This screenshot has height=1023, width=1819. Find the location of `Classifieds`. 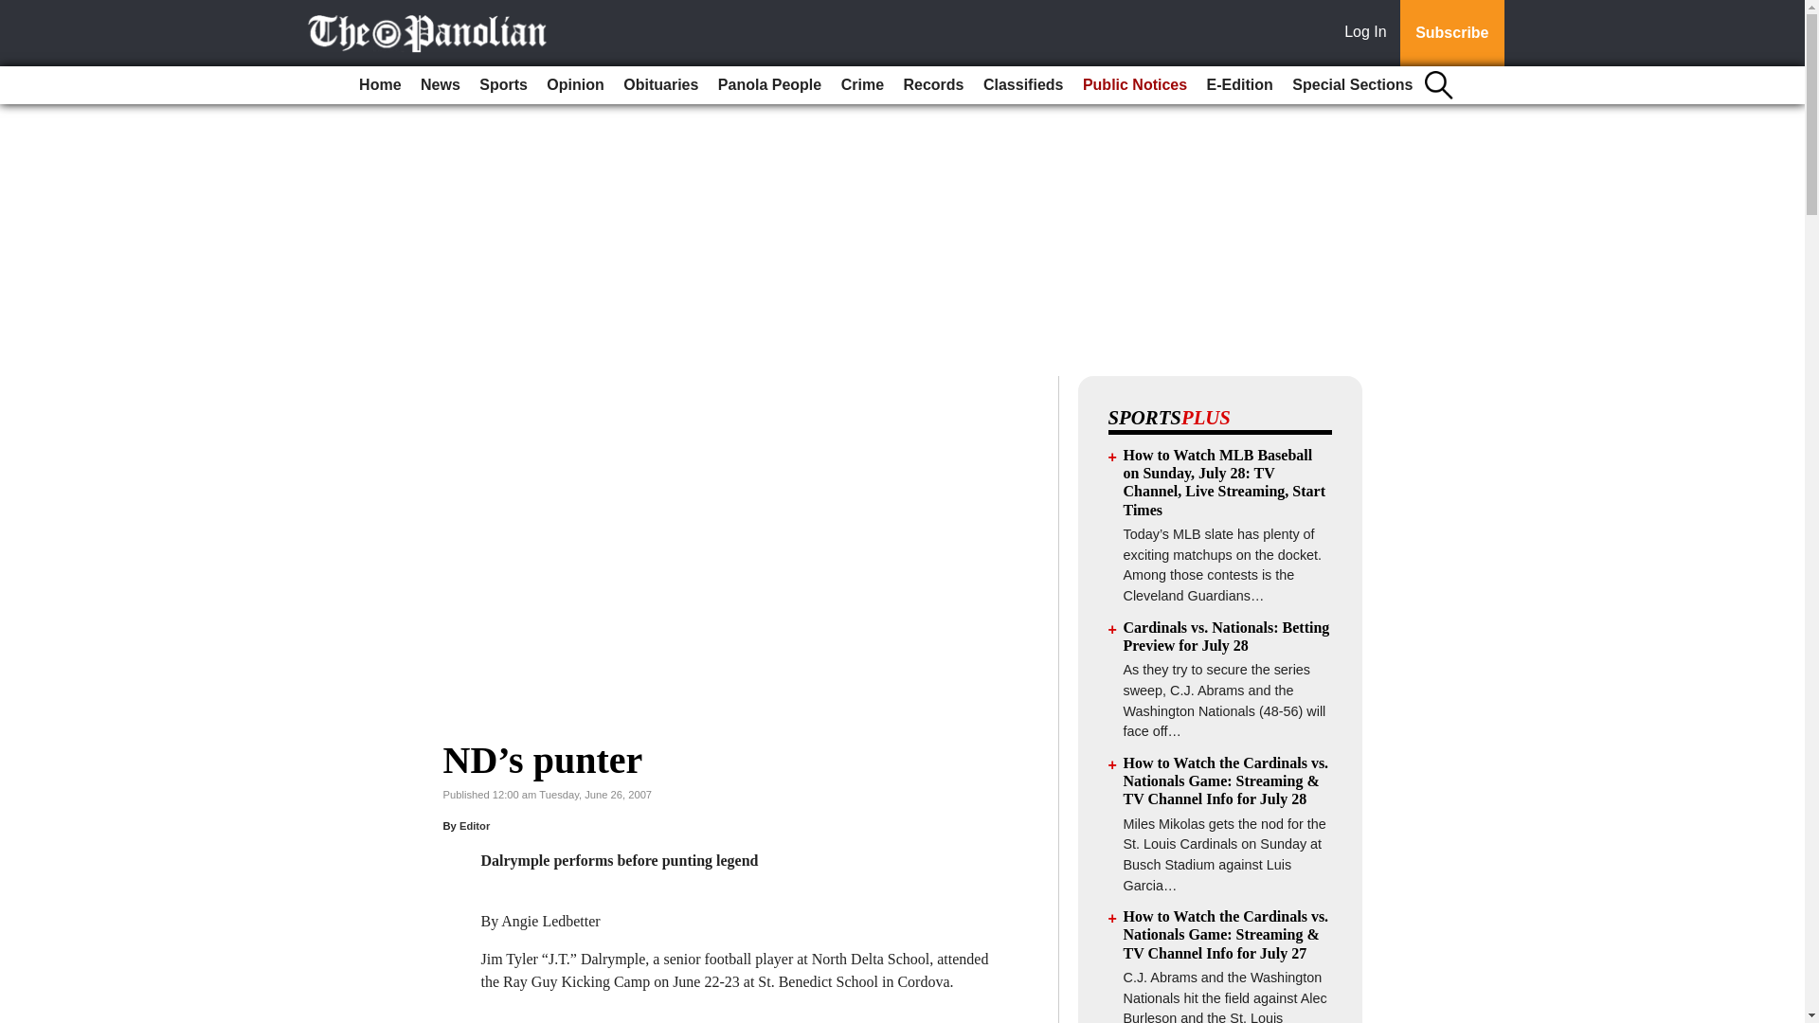

Classifieds is located at coordinates (1023, 85).